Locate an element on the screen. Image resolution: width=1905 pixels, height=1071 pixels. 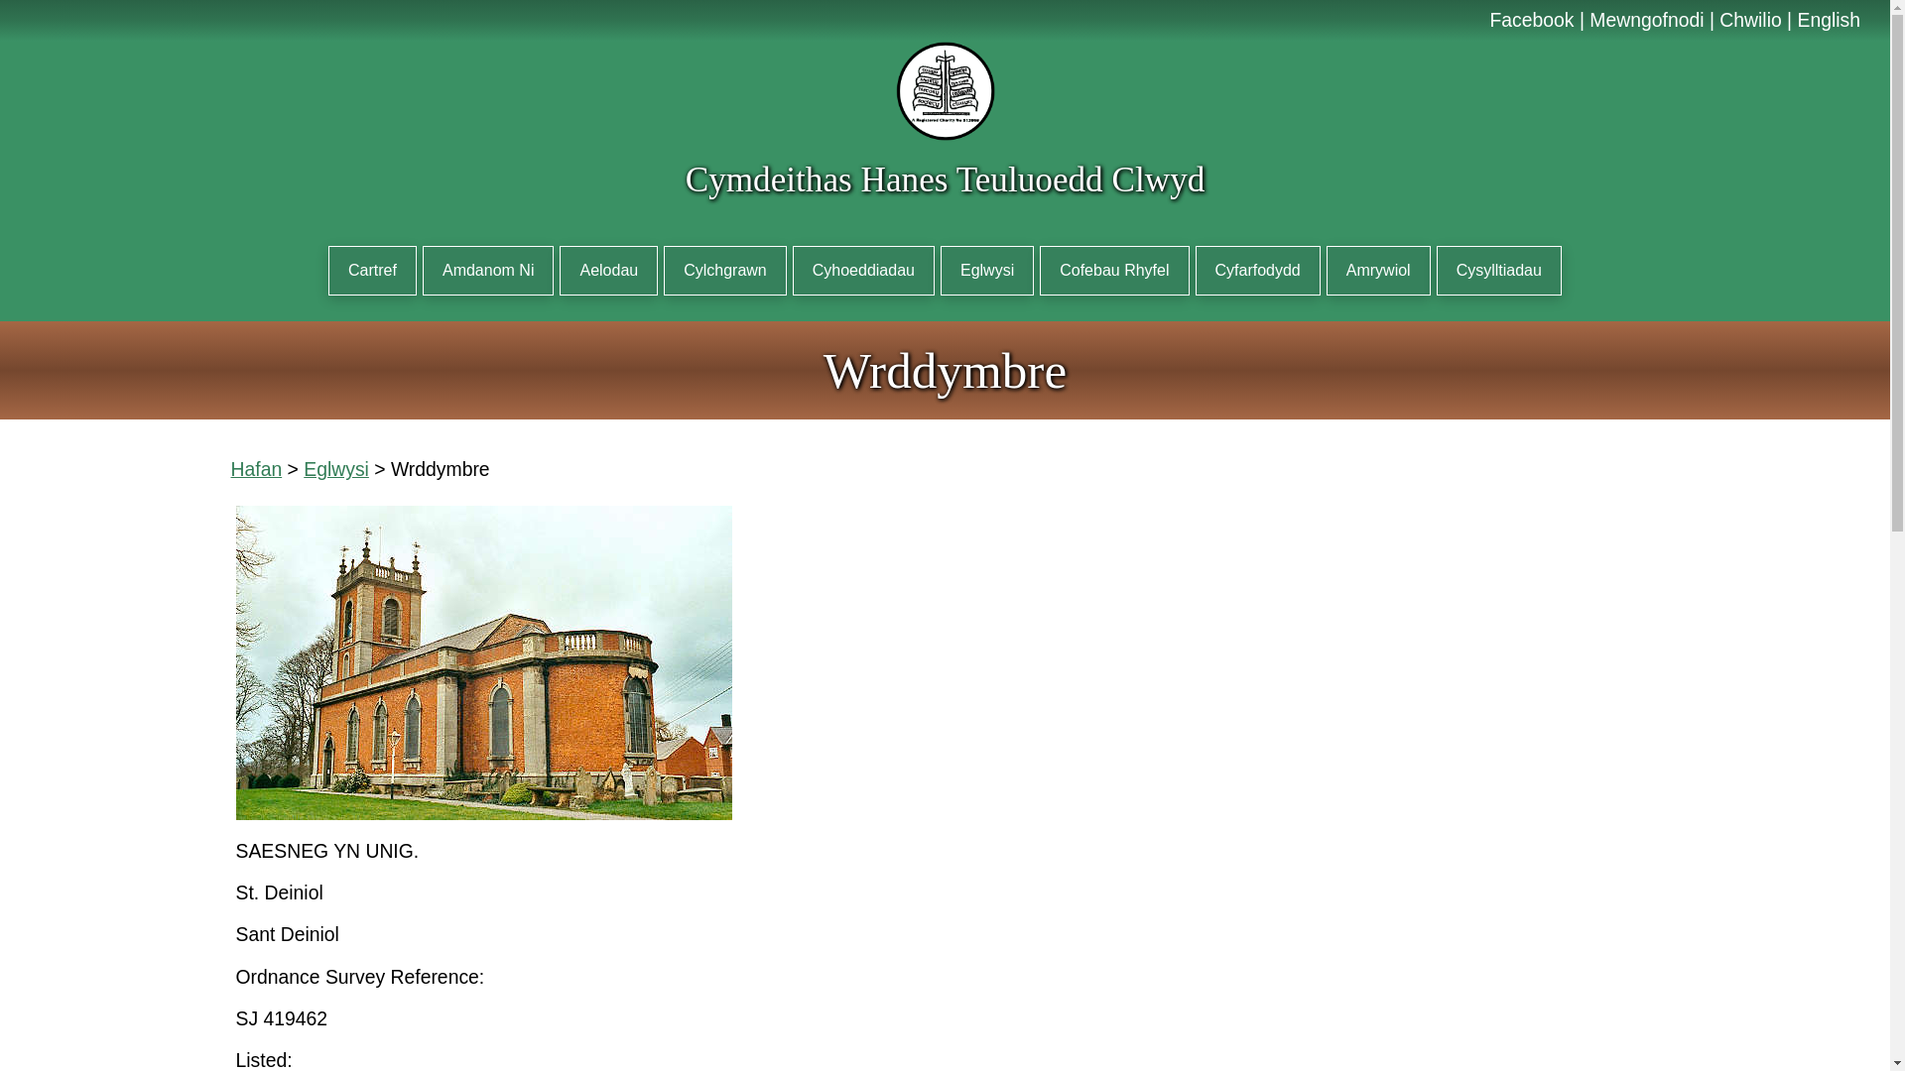
Eglwysi is located at coordinates (335, 468).